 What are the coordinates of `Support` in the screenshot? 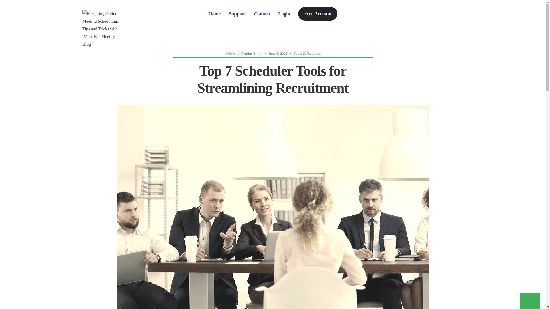 It's located at (237, 14).